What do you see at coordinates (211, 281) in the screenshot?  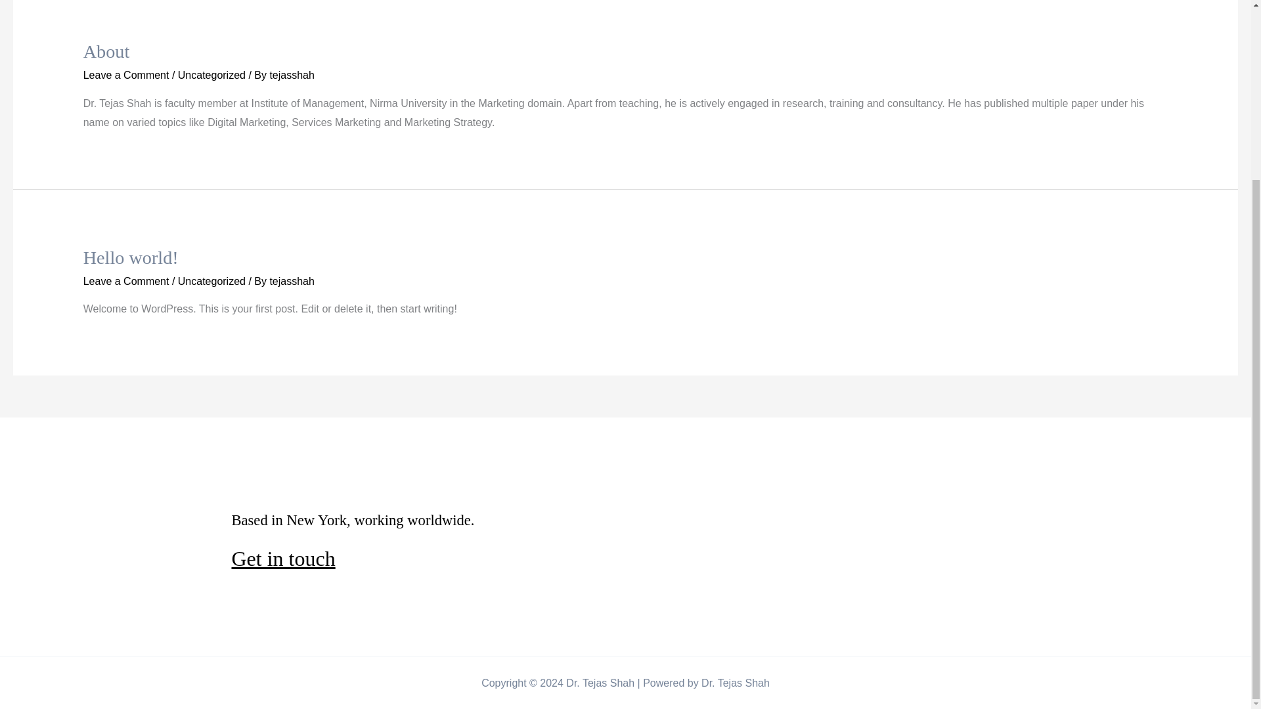 I see `Uncategorized` at bounding box center [211, 281].